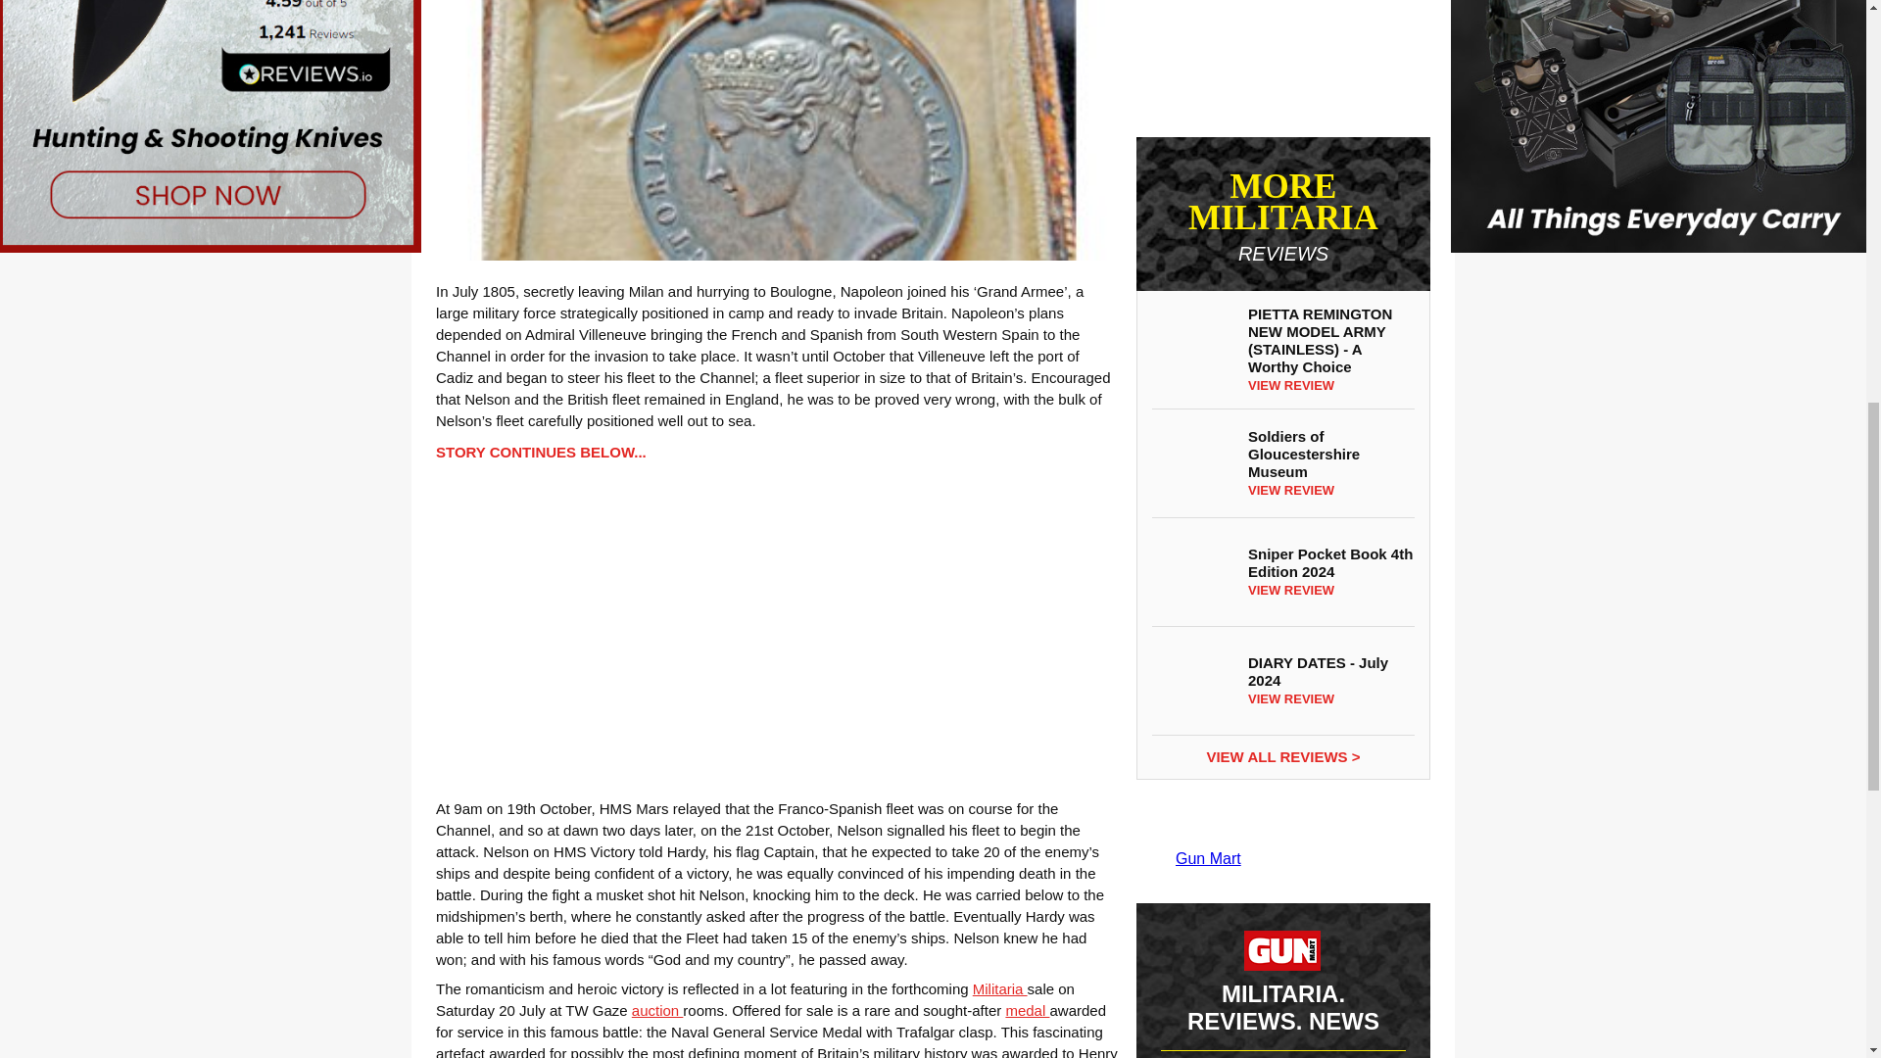  I want to click on DIARY DATES - July 2024, so click(1190, 680).